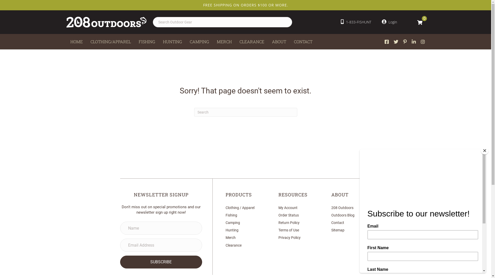  I want to click on Hunting, so click(232, 230).